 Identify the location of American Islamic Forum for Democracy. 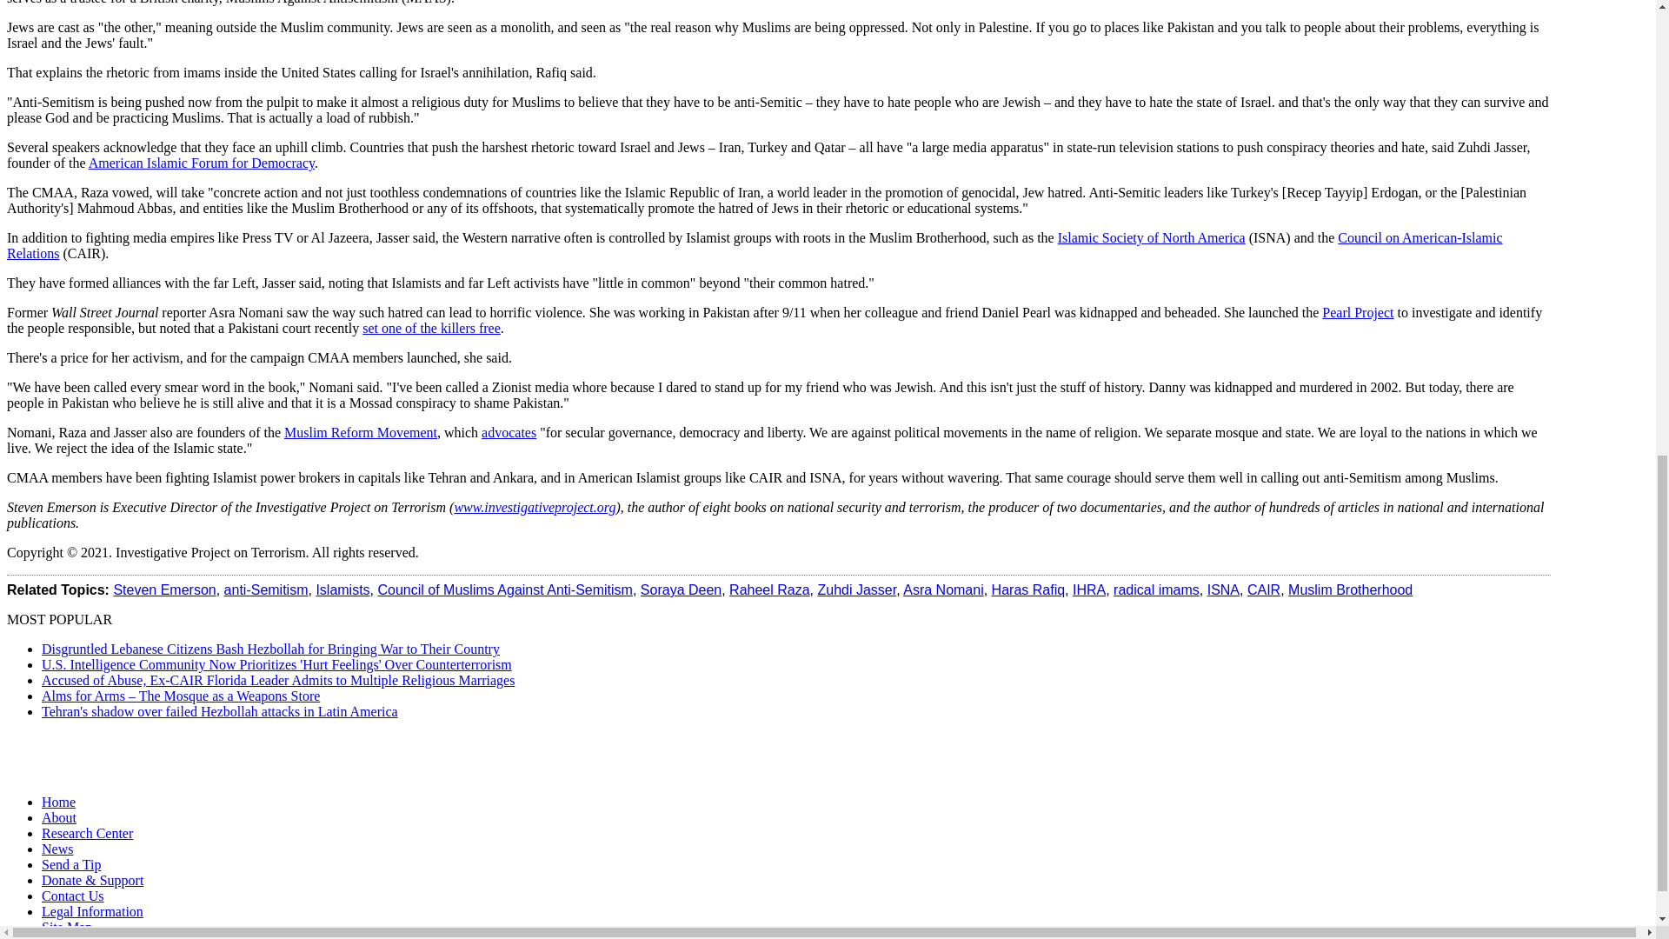
(202, 163).